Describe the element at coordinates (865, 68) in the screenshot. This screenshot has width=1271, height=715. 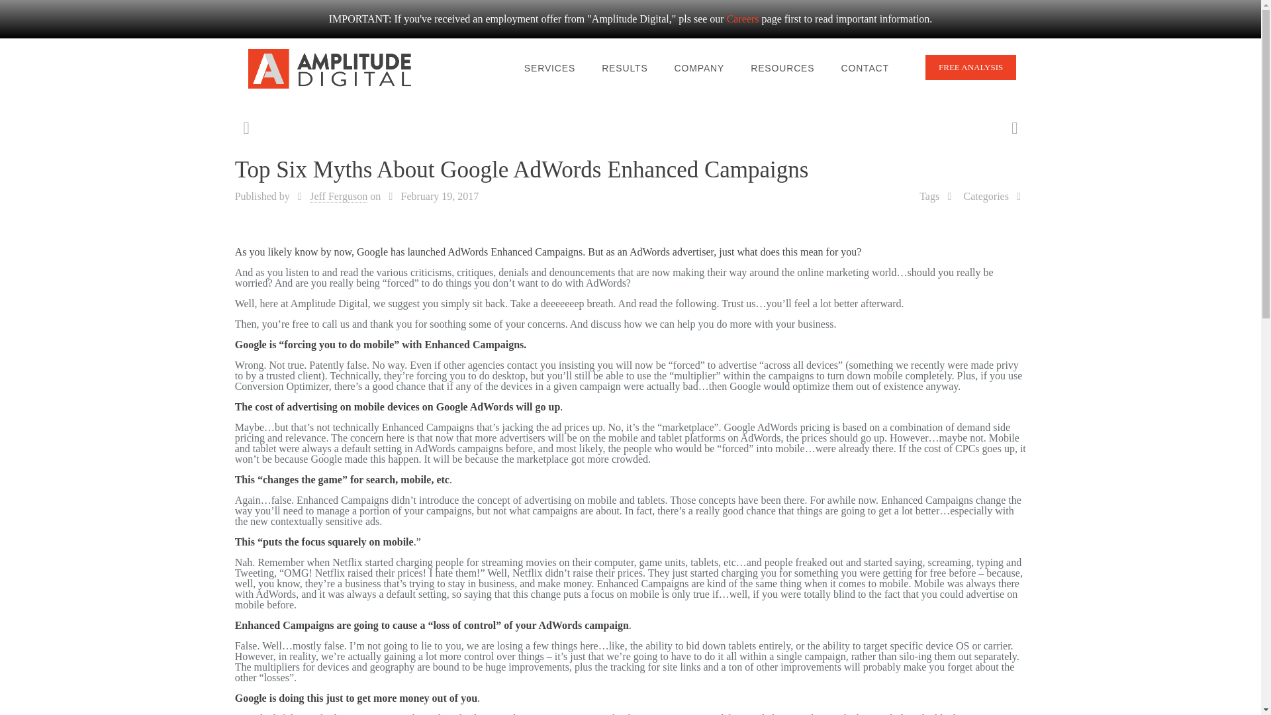
I see `CONTACT` at that location.